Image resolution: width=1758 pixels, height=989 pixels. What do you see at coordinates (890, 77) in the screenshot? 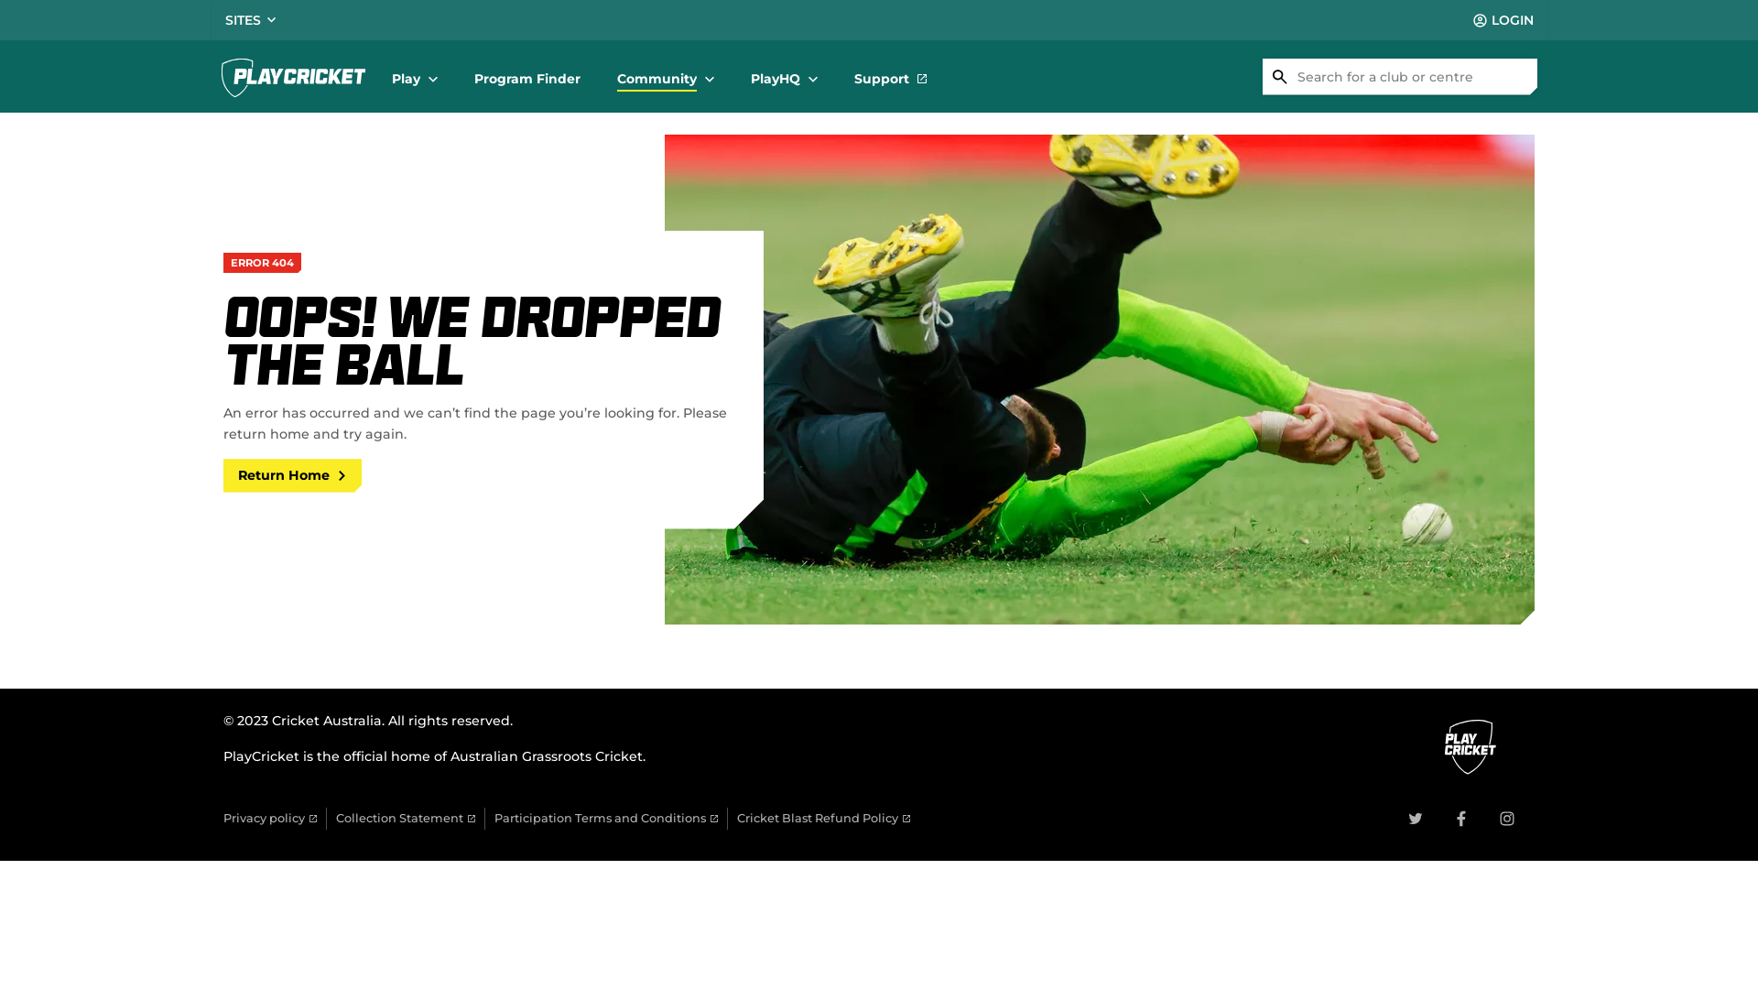
I see `Support
(opens new window)` at bounding box center [890, 77].